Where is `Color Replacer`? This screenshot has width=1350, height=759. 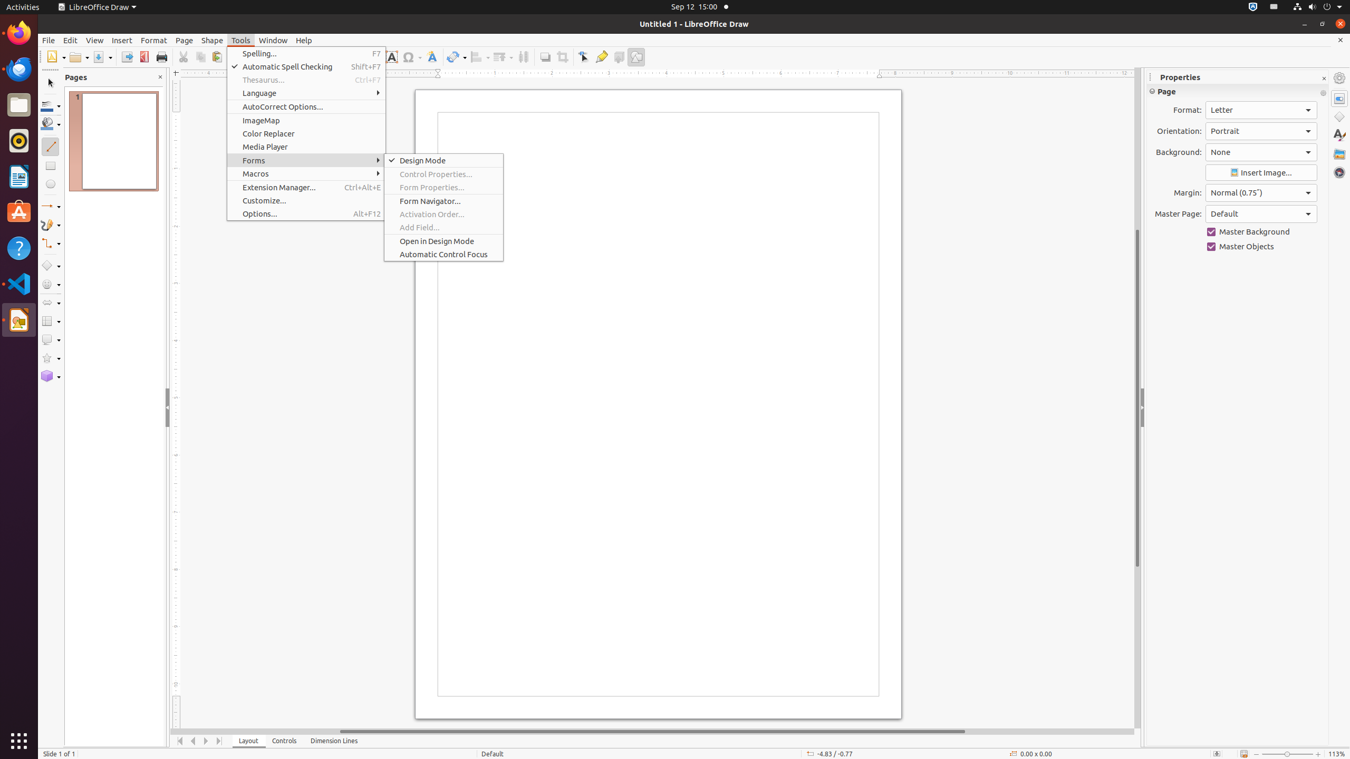 Color Replacer is located at coordinates (306, 133).